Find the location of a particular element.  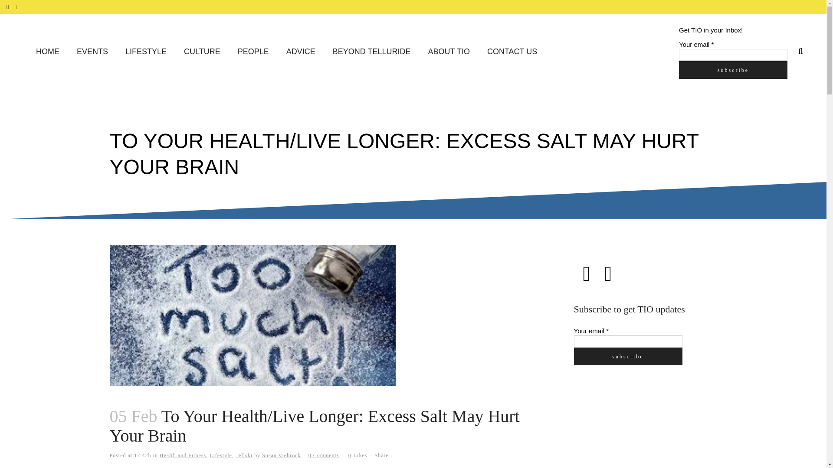

Like this is located at coordinates (357, 455).